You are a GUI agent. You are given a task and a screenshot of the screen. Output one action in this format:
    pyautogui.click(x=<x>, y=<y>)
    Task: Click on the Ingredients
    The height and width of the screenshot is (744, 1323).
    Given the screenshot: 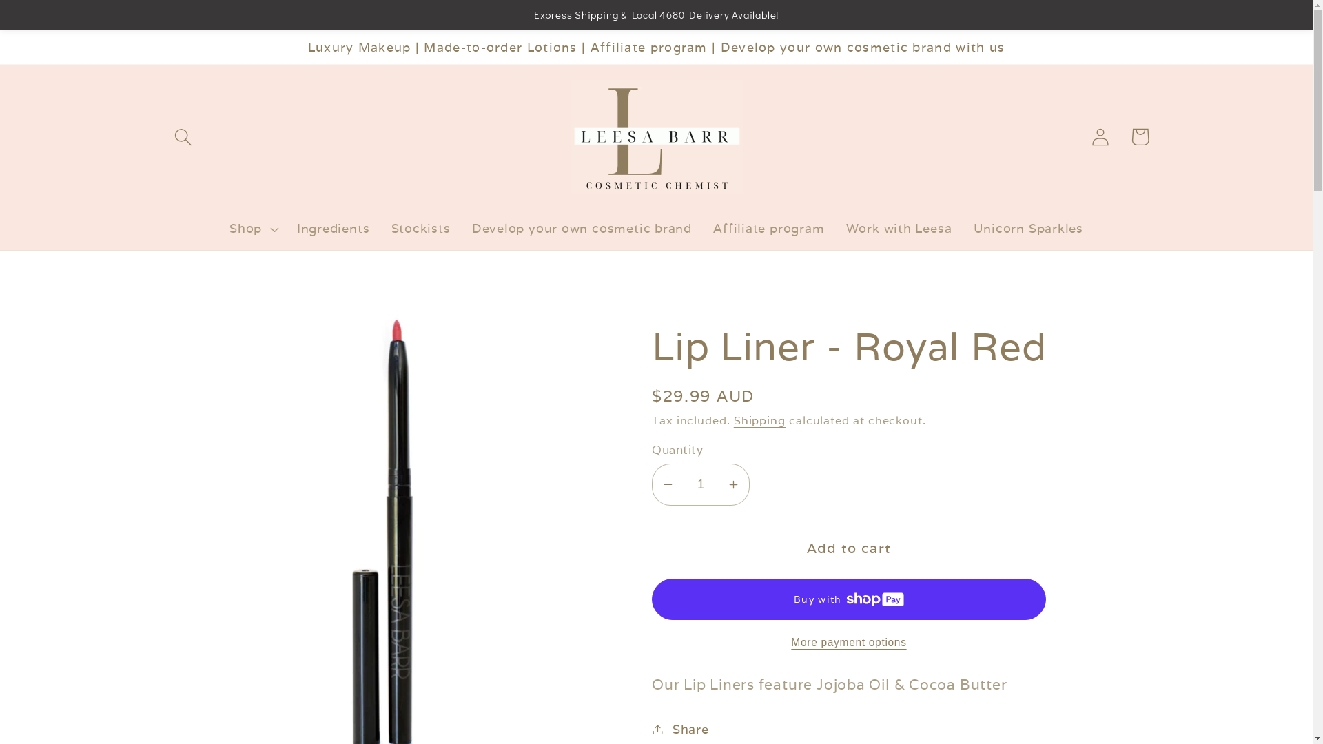 What is the action you would take?
    pyautogui.click(x=334, y=229)
    